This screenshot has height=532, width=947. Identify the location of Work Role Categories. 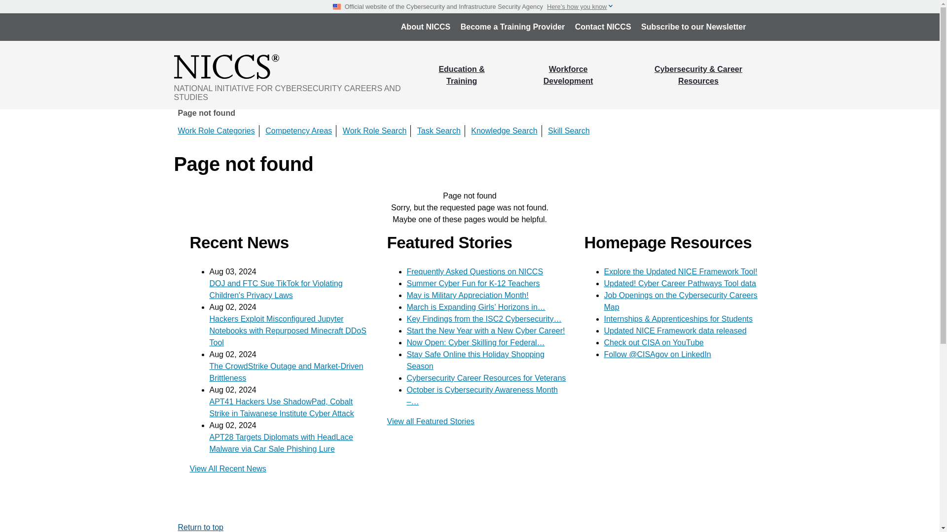
(216, 131).